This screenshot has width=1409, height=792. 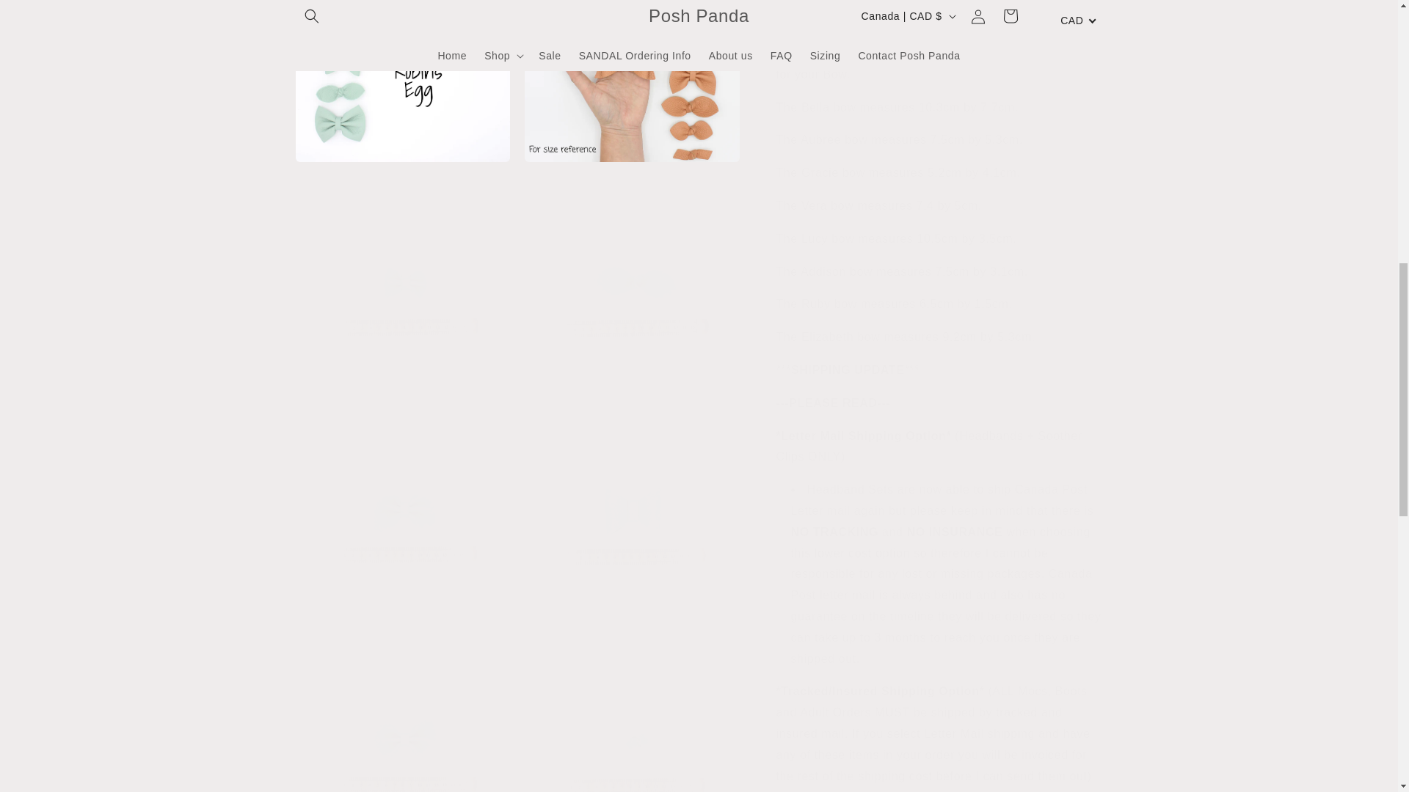 What do you see at coordinates (402, 358) in the screenshot?
I see `Open media 6 in modal` at bounding box center [402, 358].